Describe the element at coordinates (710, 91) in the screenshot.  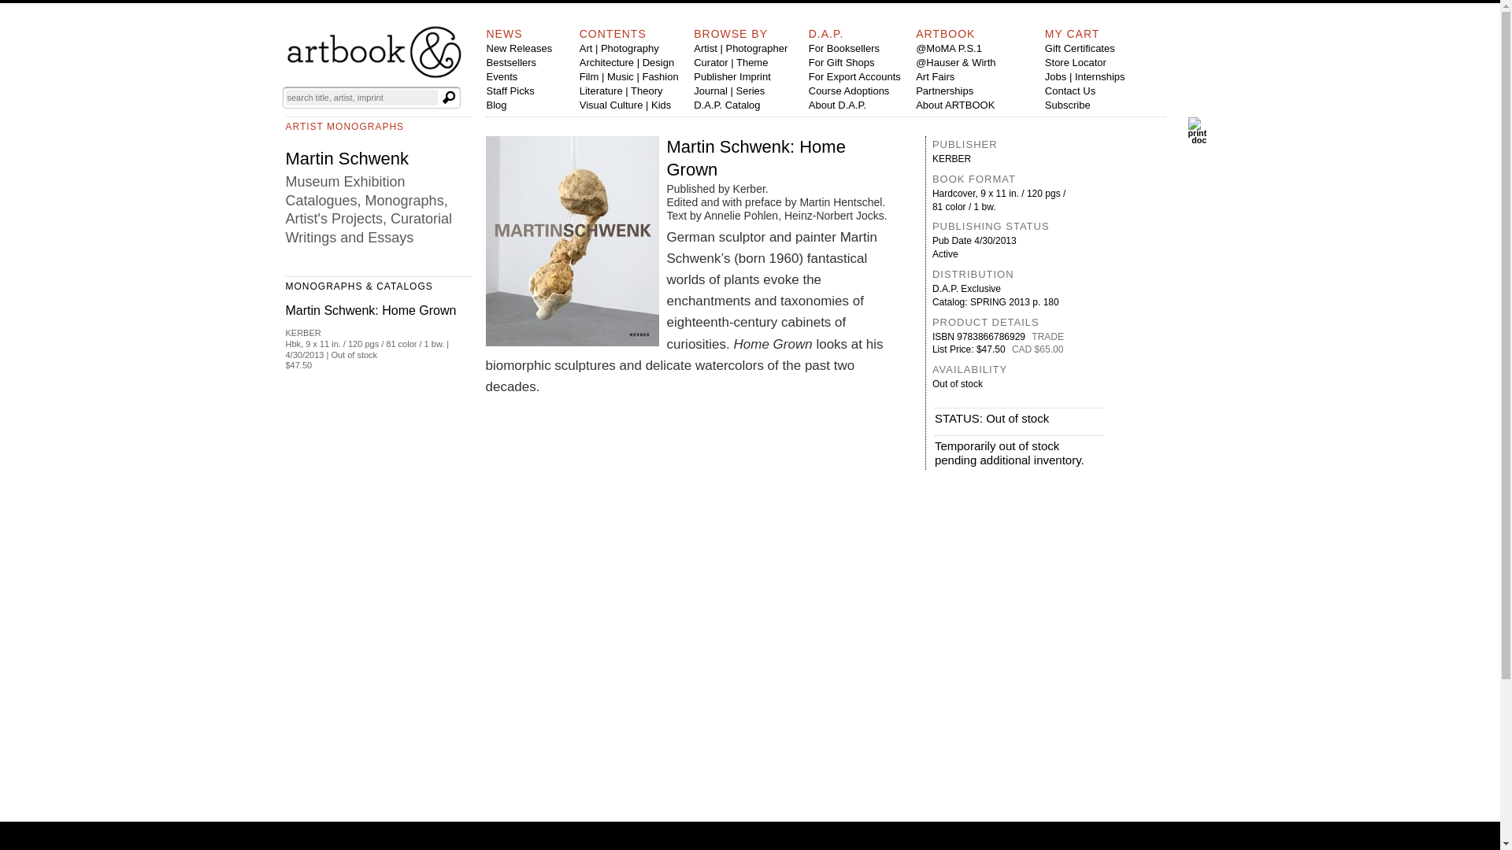
I see `Journal` at that location.